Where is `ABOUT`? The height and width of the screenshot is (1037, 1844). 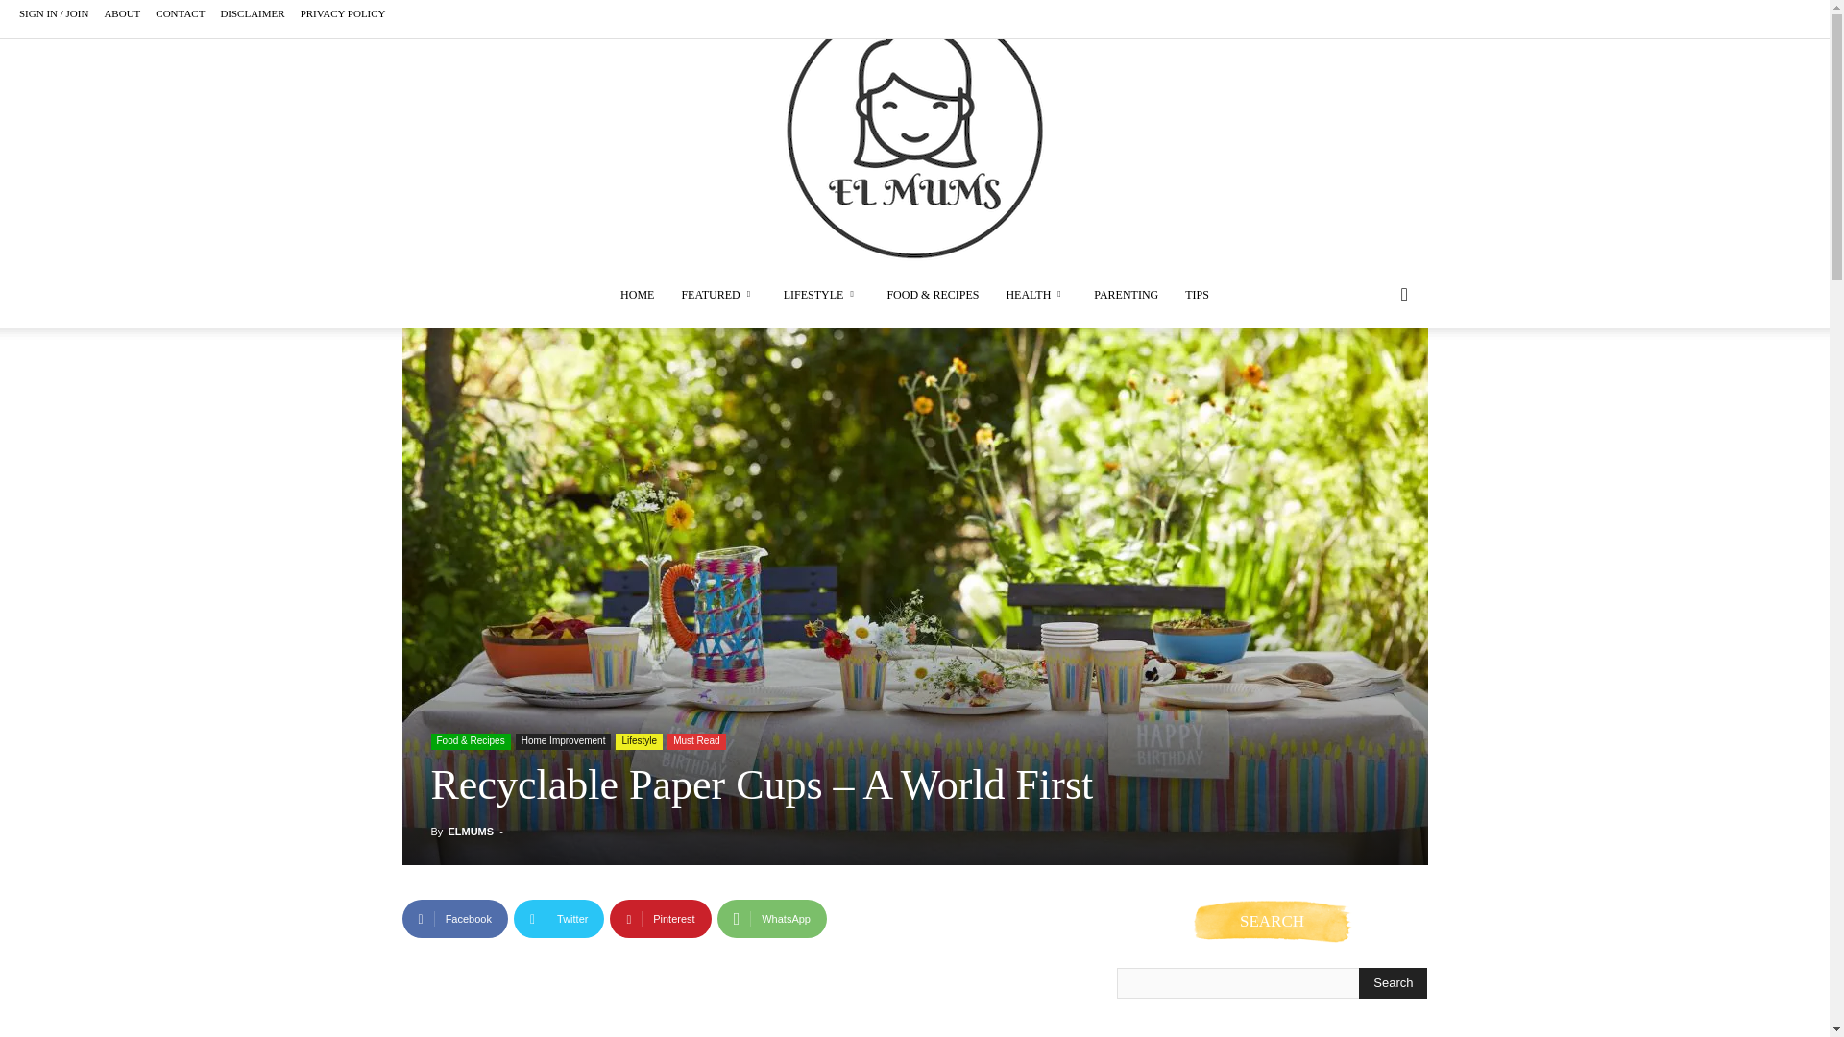
ABOUT is located at coordinates (121, 13).